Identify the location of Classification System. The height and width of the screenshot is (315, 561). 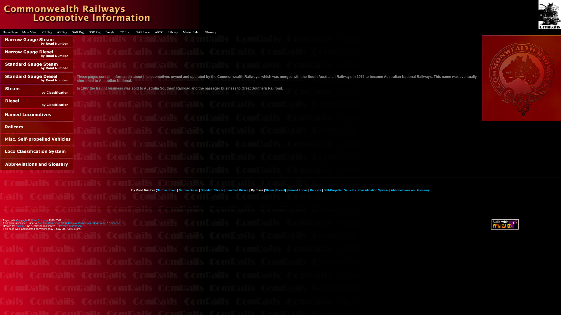
(373, 190).